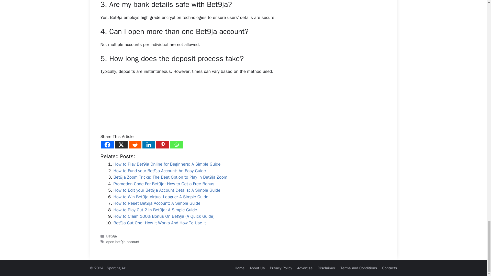 The height and width of the screenshot is (276, 491). I want to click on How to Win Bet9ja Virtual League: A Simple Guide, so click(161, 197).